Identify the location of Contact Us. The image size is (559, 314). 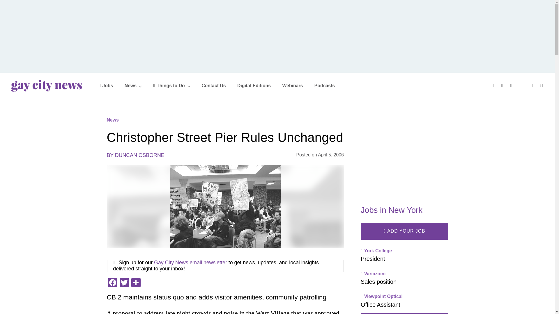
(213, 85).